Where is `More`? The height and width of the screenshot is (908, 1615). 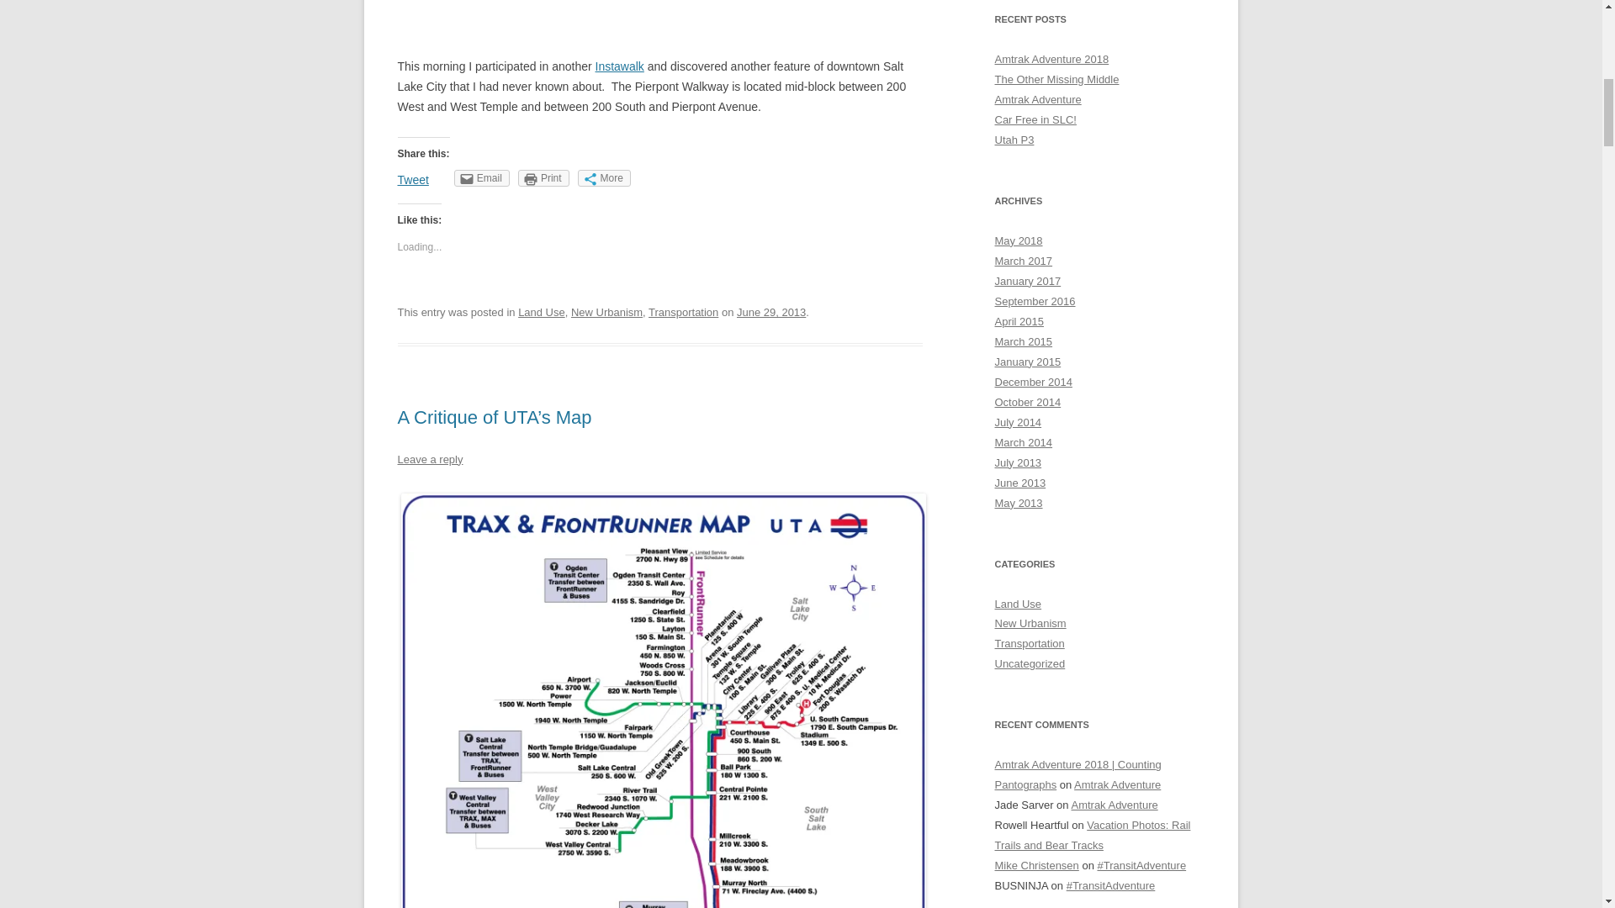 More is located at coordinates (604, 178).